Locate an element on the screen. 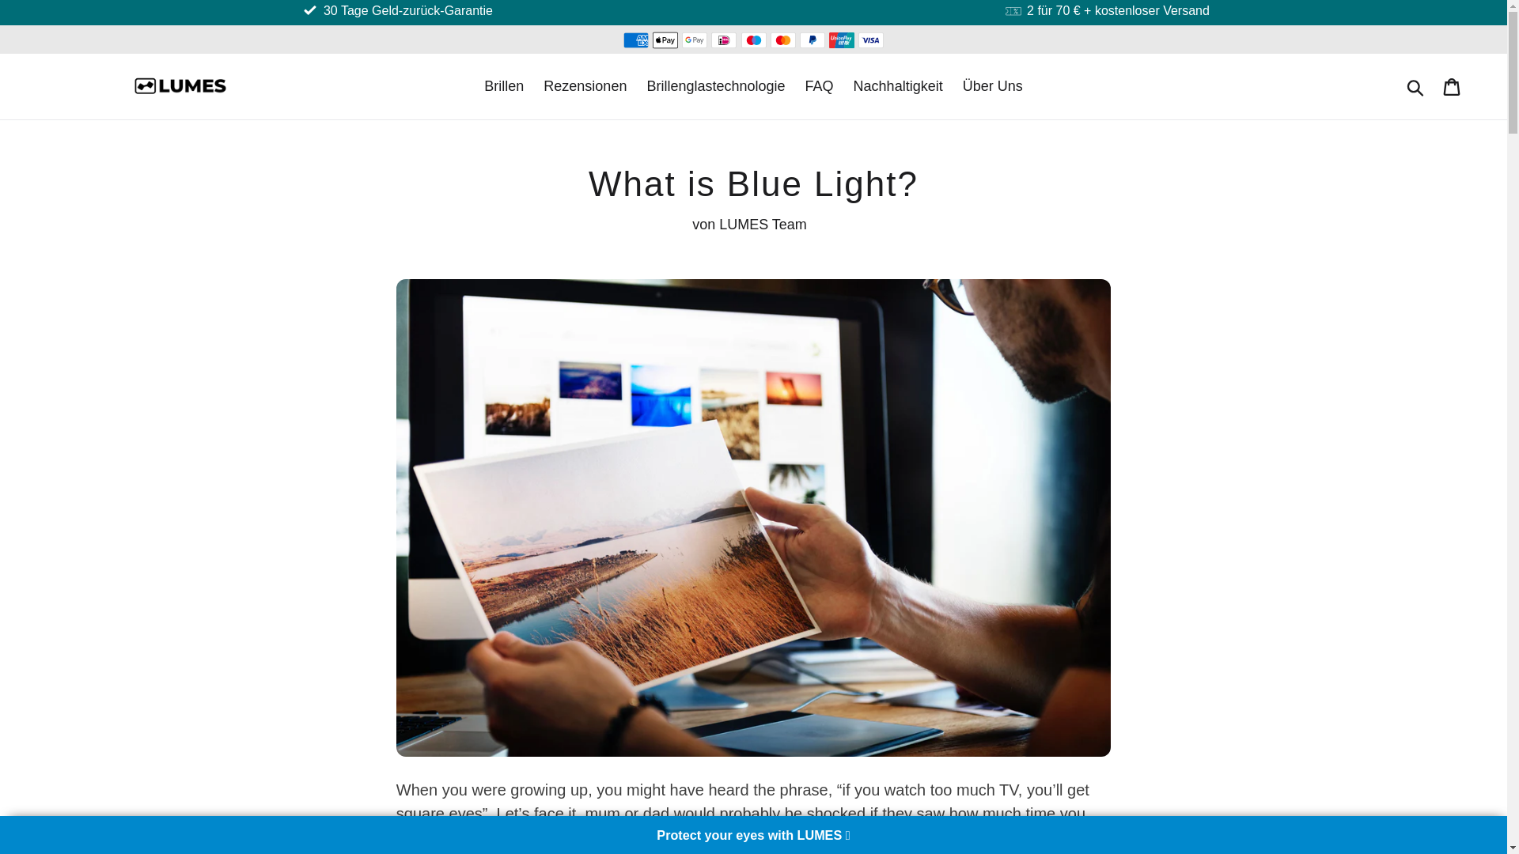 Image resolution: width=1519 pixels, height=854 pixels. Union Pay is located at coordinates (842, 40).